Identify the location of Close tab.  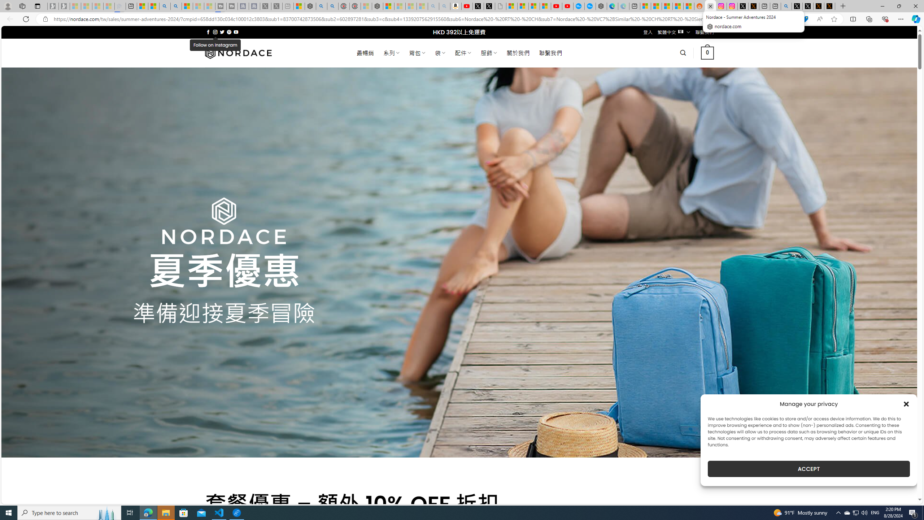
(710, 6).